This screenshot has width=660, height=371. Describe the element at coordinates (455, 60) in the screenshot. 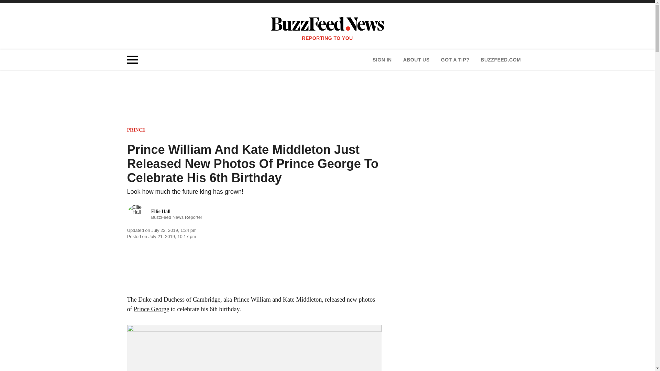

I see `GOT A TIP?` at that location.